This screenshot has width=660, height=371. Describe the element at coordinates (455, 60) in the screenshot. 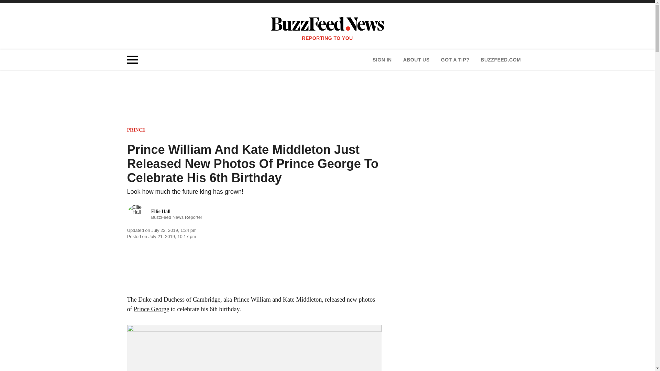

I see `GOT A TIP?` at that location.